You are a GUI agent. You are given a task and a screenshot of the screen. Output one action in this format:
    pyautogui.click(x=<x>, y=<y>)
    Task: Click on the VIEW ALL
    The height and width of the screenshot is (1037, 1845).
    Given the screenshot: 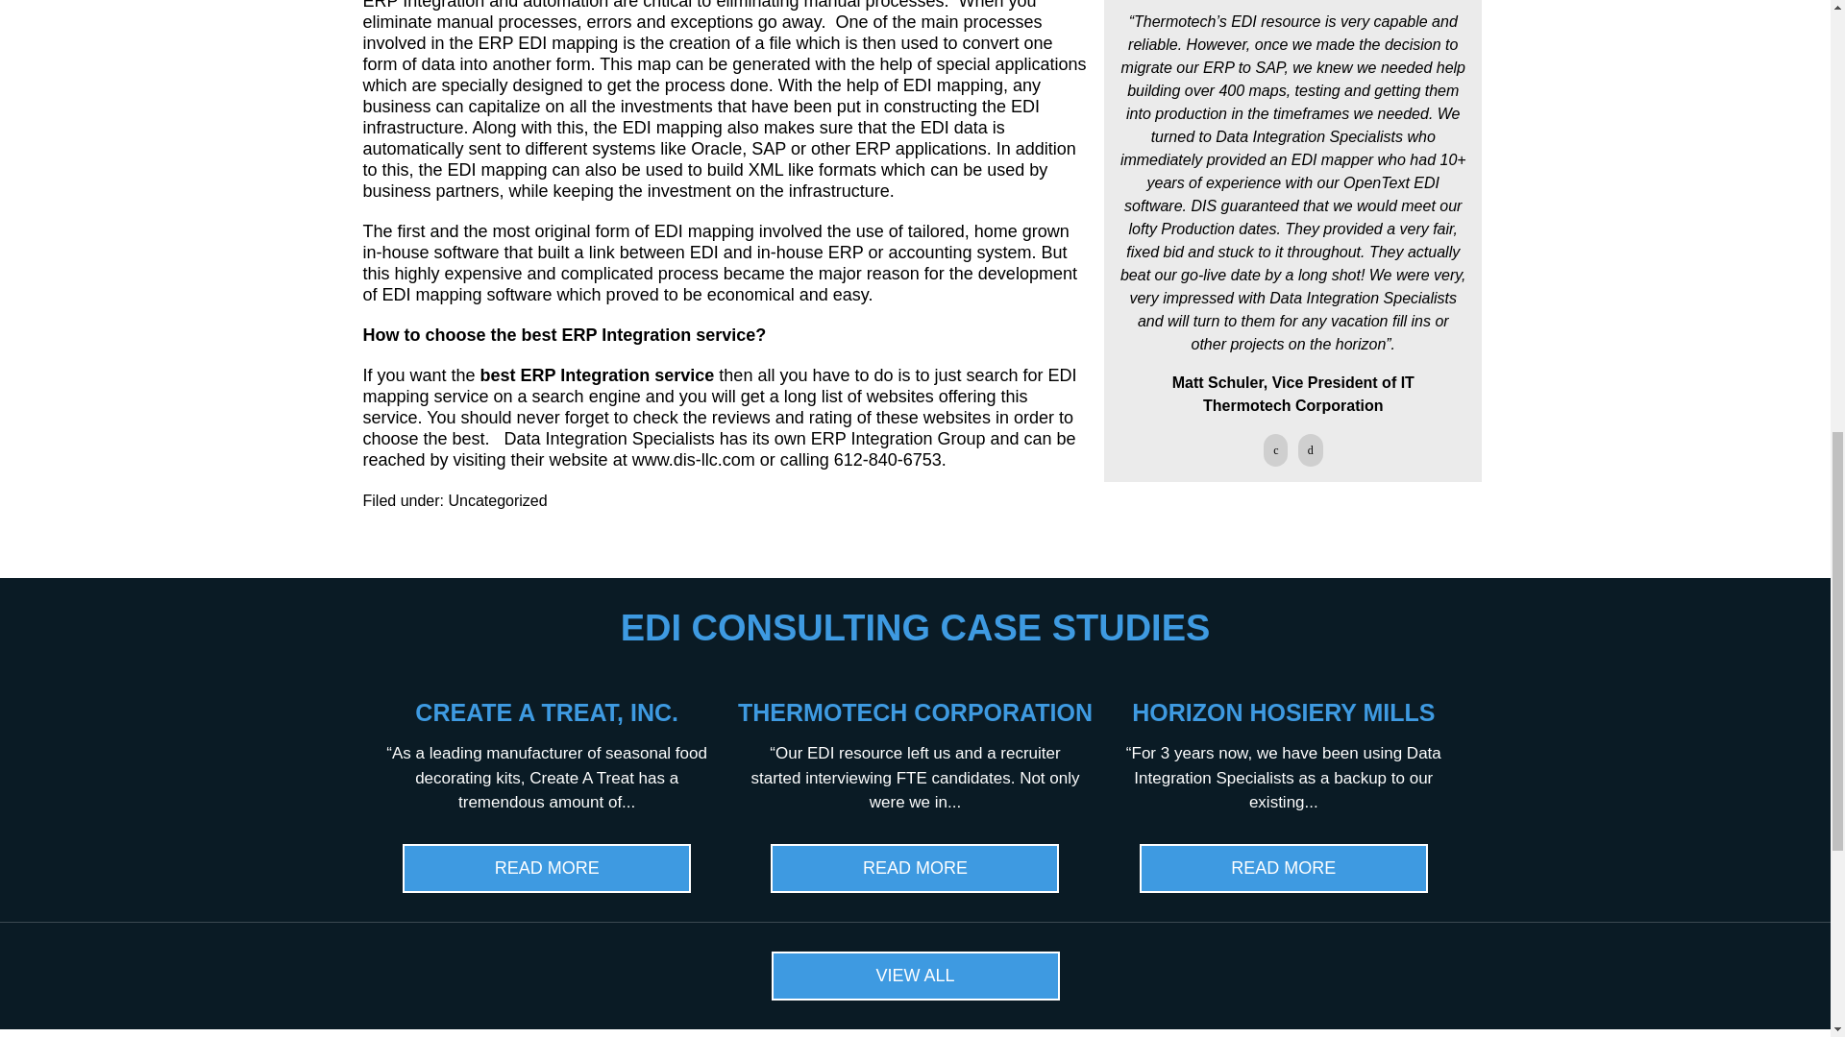 What is the action you would take?
    pyautogui.click(x=915, y=976)
    